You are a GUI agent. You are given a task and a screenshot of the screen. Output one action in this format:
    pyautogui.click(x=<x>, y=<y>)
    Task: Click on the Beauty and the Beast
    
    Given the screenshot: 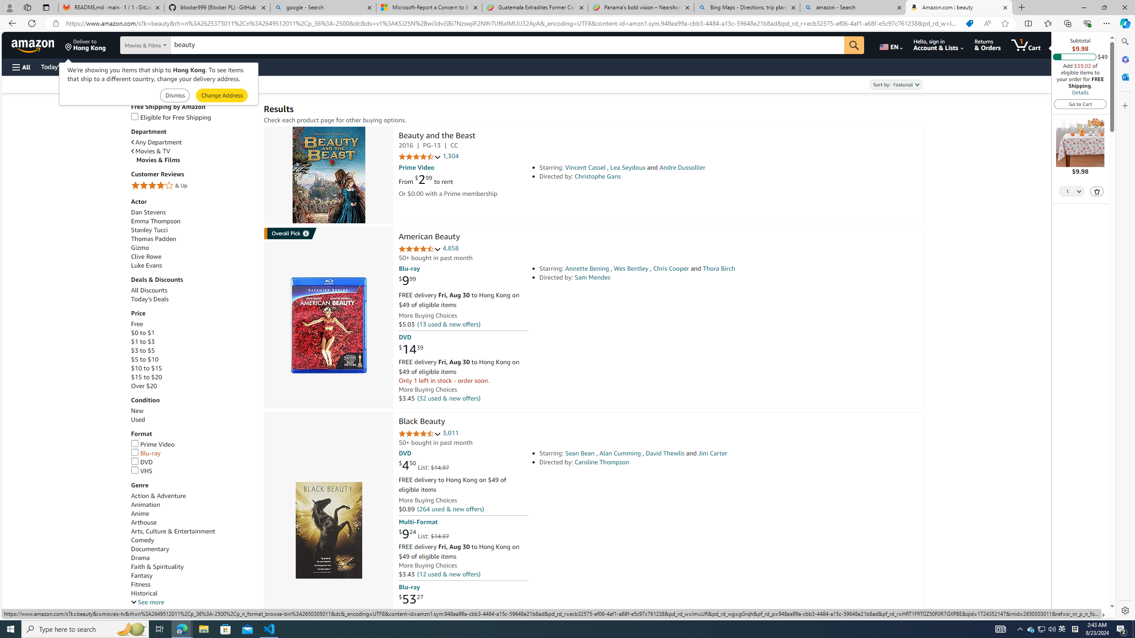 What is the action you would take?
    pyautogui.click(x=437, y=136)
    